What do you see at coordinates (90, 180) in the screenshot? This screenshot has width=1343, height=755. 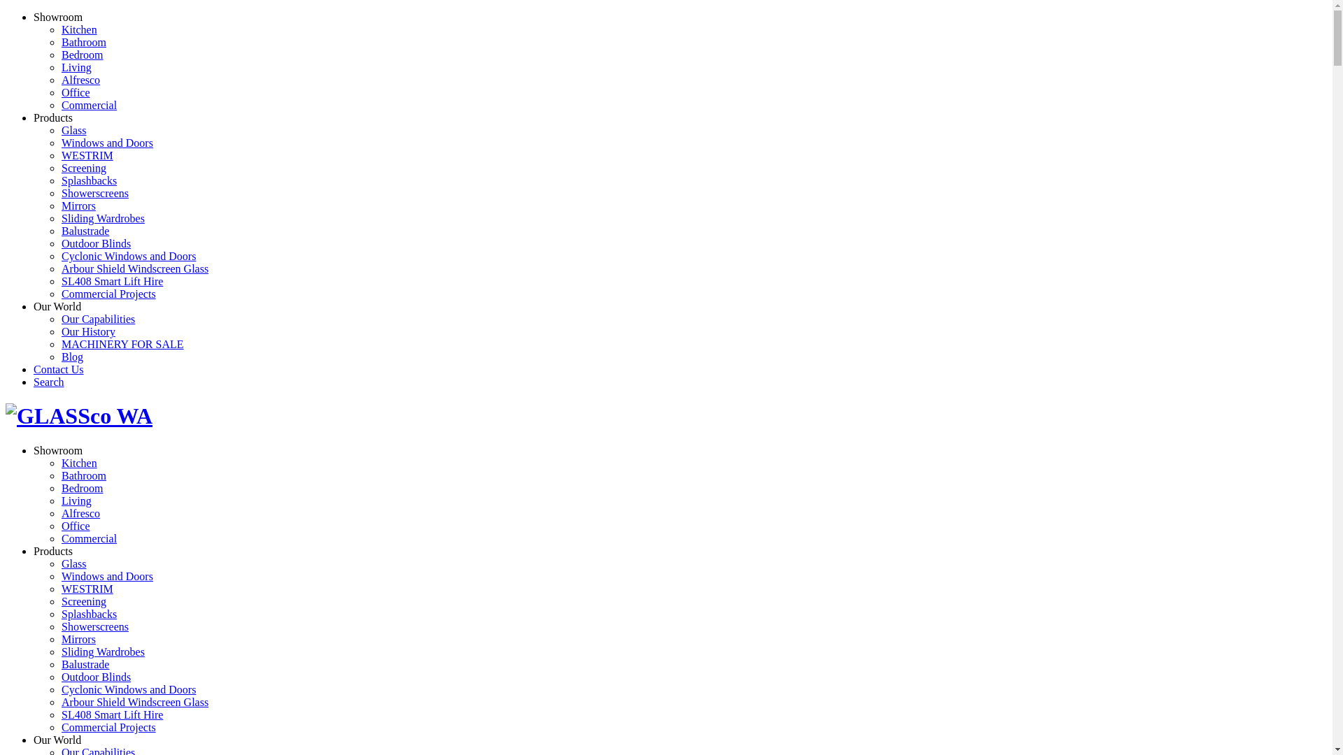 I see `Splashbacks` at bounding box center [90, 180].